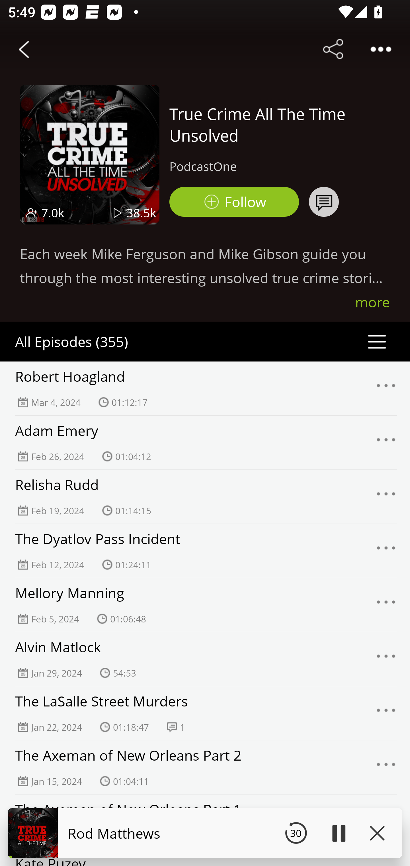  I want to click on Adam Emery Feb 26, 2024 01:04:12 Menu, so click(205, 442).